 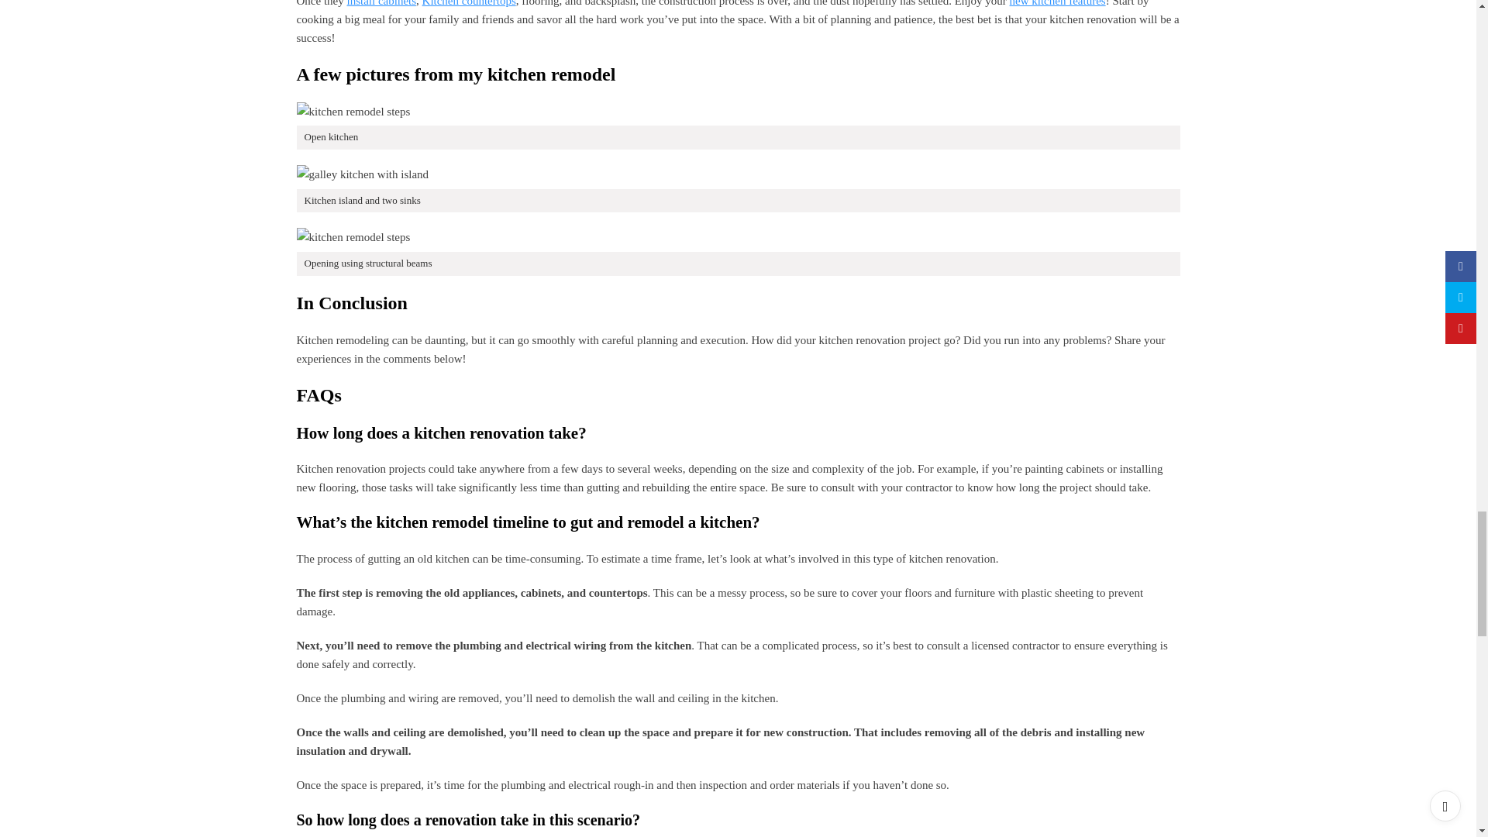 What do you see at coordinates (353, 111) in the screenshot?
I see `overall` at bounding box center [353, 111].